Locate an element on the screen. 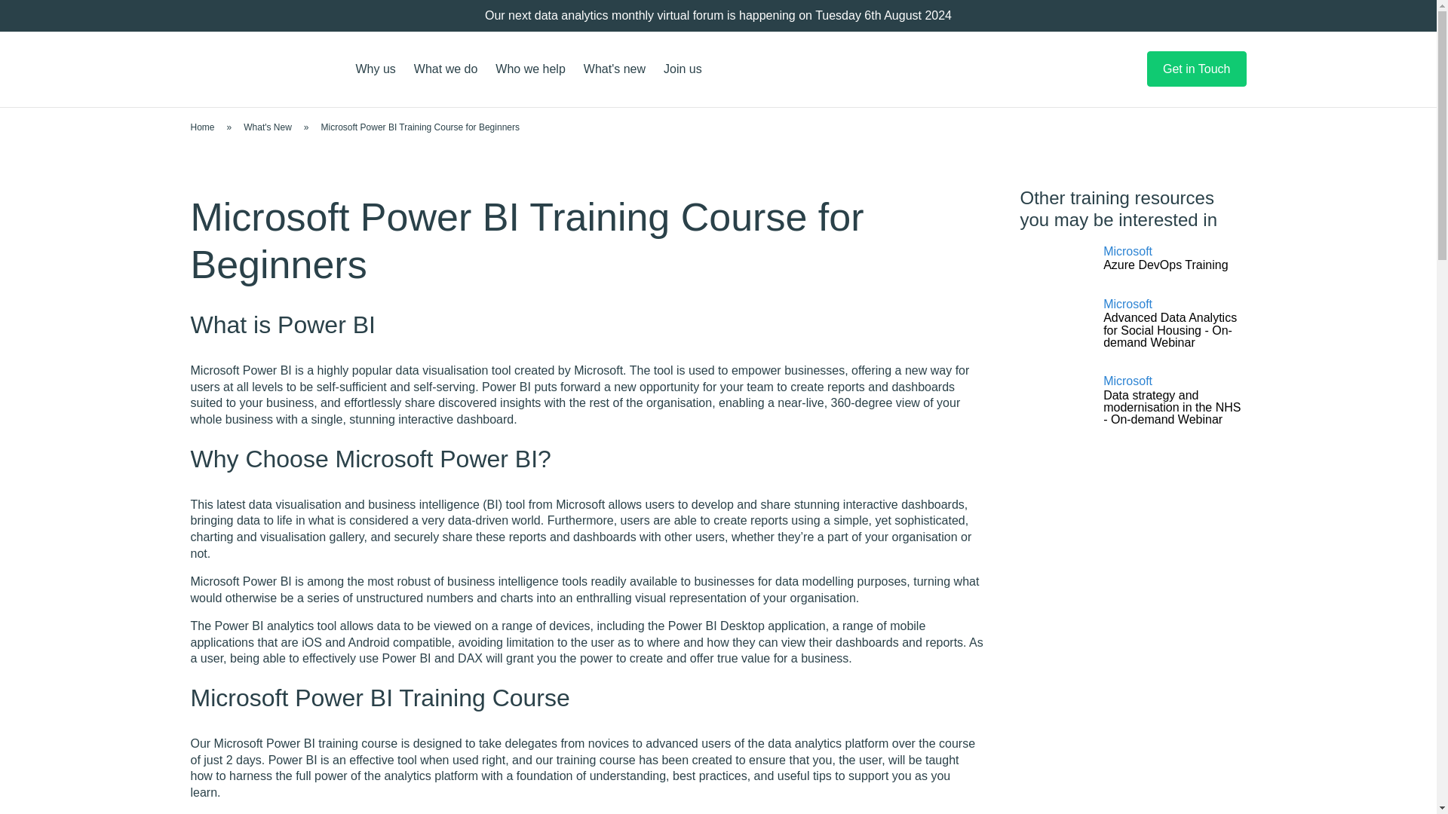  Who we help is located at coordinates (531, 69).